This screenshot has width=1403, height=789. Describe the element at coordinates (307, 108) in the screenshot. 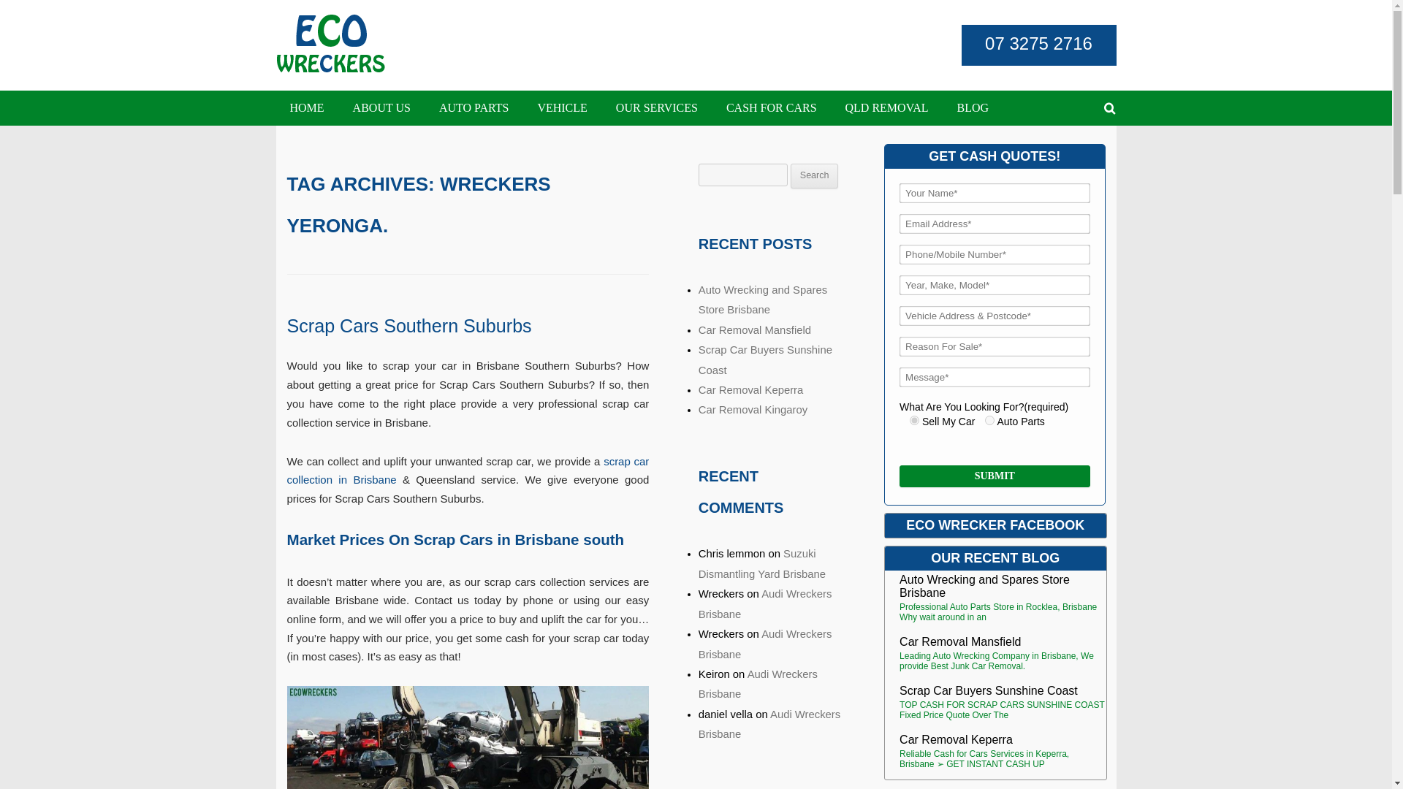

I see `HOME` at that location.